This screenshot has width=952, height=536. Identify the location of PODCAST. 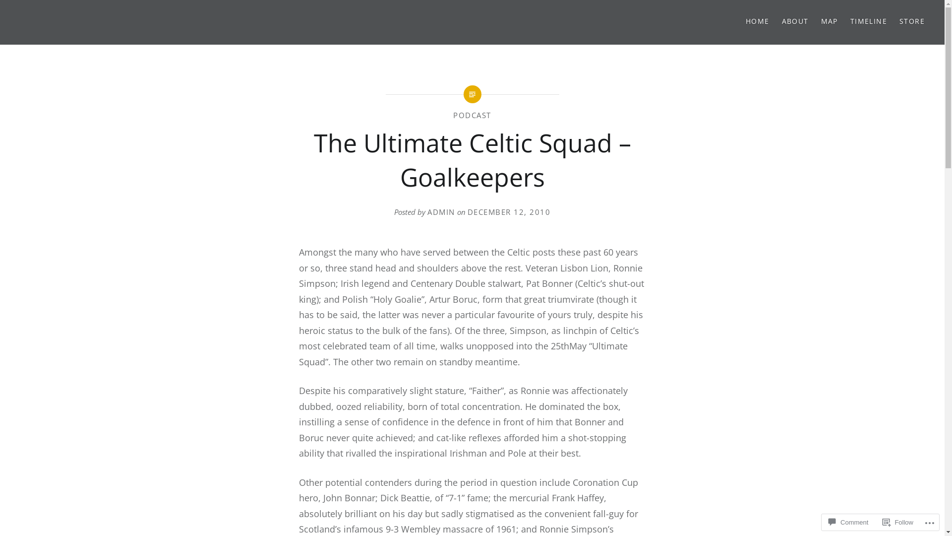
(472, 115).